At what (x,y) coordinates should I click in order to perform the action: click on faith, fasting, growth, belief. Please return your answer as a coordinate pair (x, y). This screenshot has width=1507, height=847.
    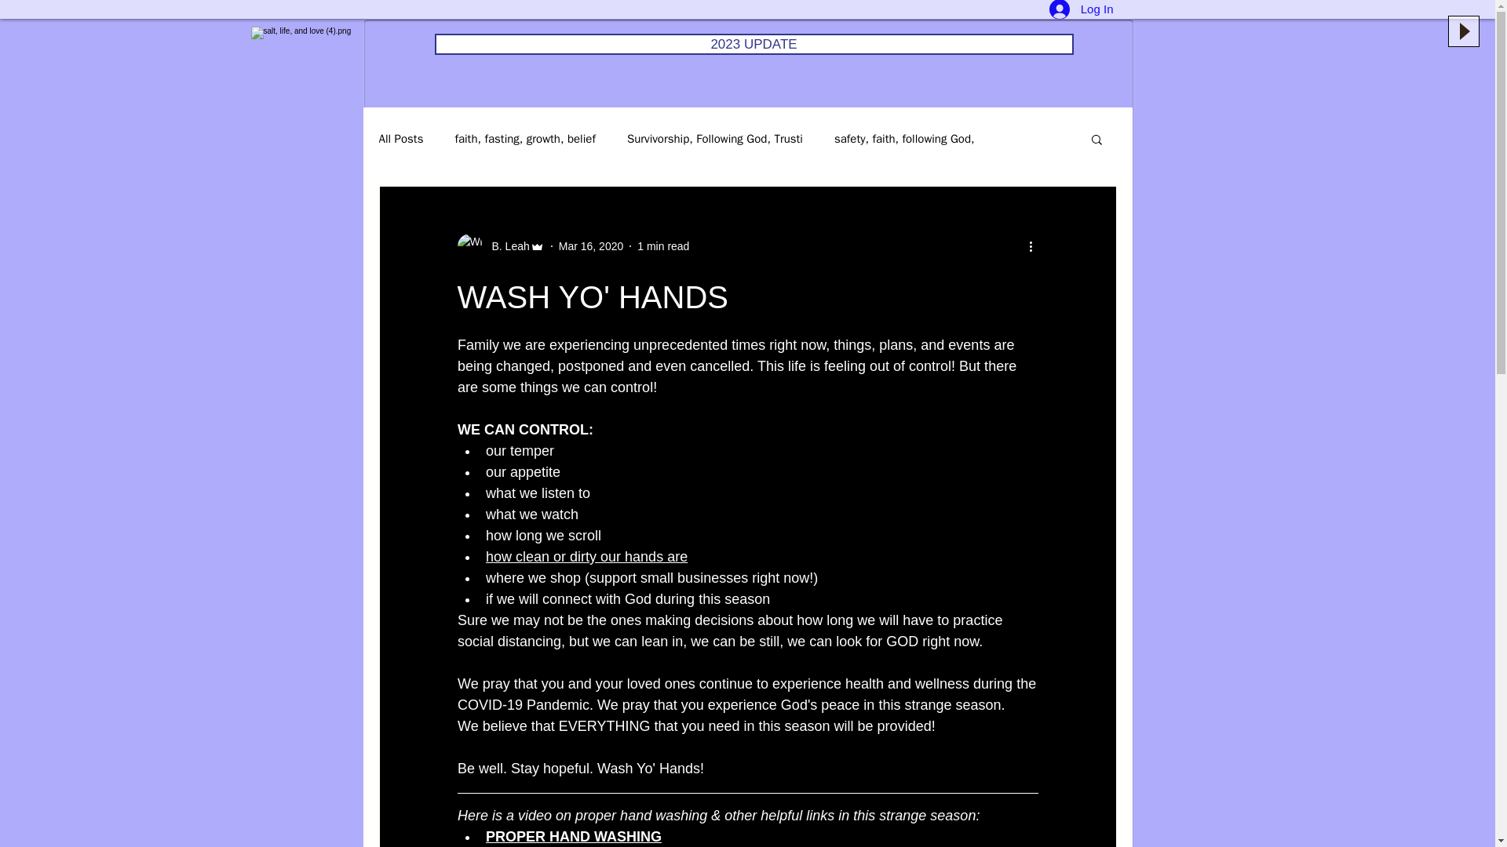
    Looking at the image, I should click on (524, 139).